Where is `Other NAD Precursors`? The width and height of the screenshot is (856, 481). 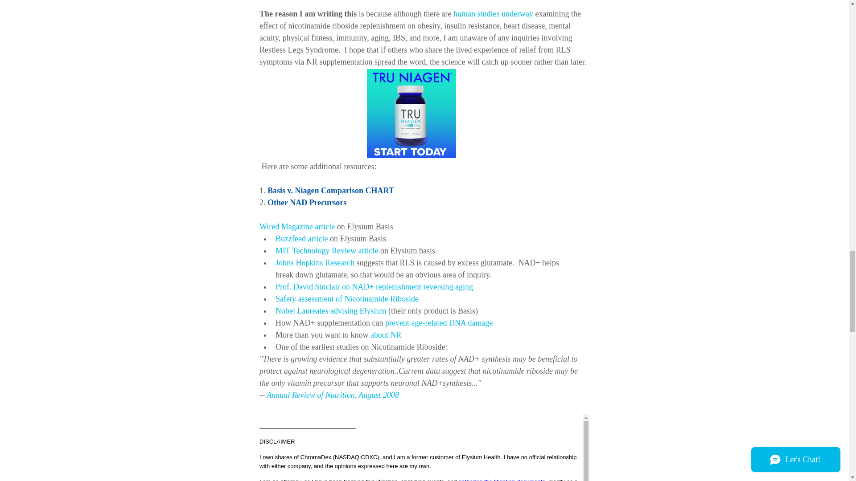
Other NAD Precursors is located at coordinates (307, 202).